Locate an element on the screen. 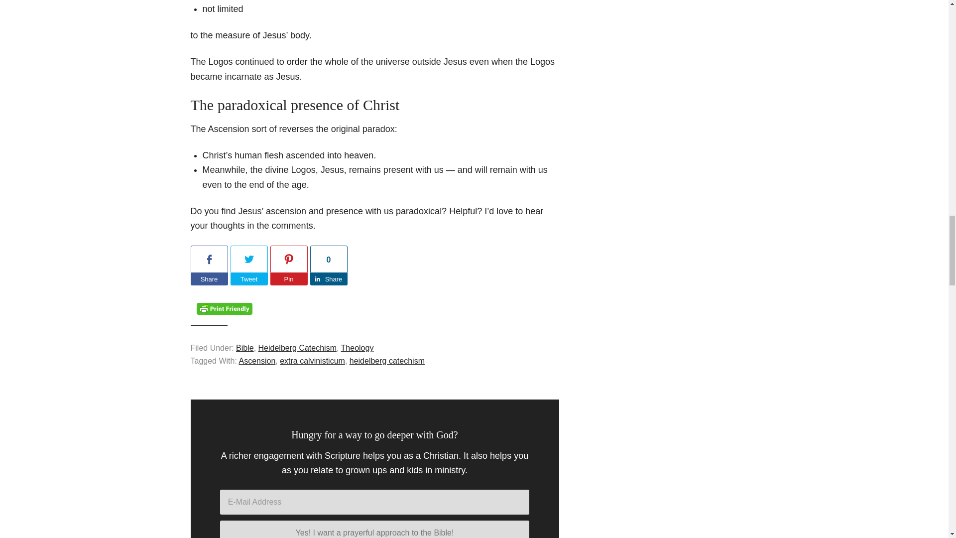 The image size is (956, 538). Theology is located at coordinates (358, 348).